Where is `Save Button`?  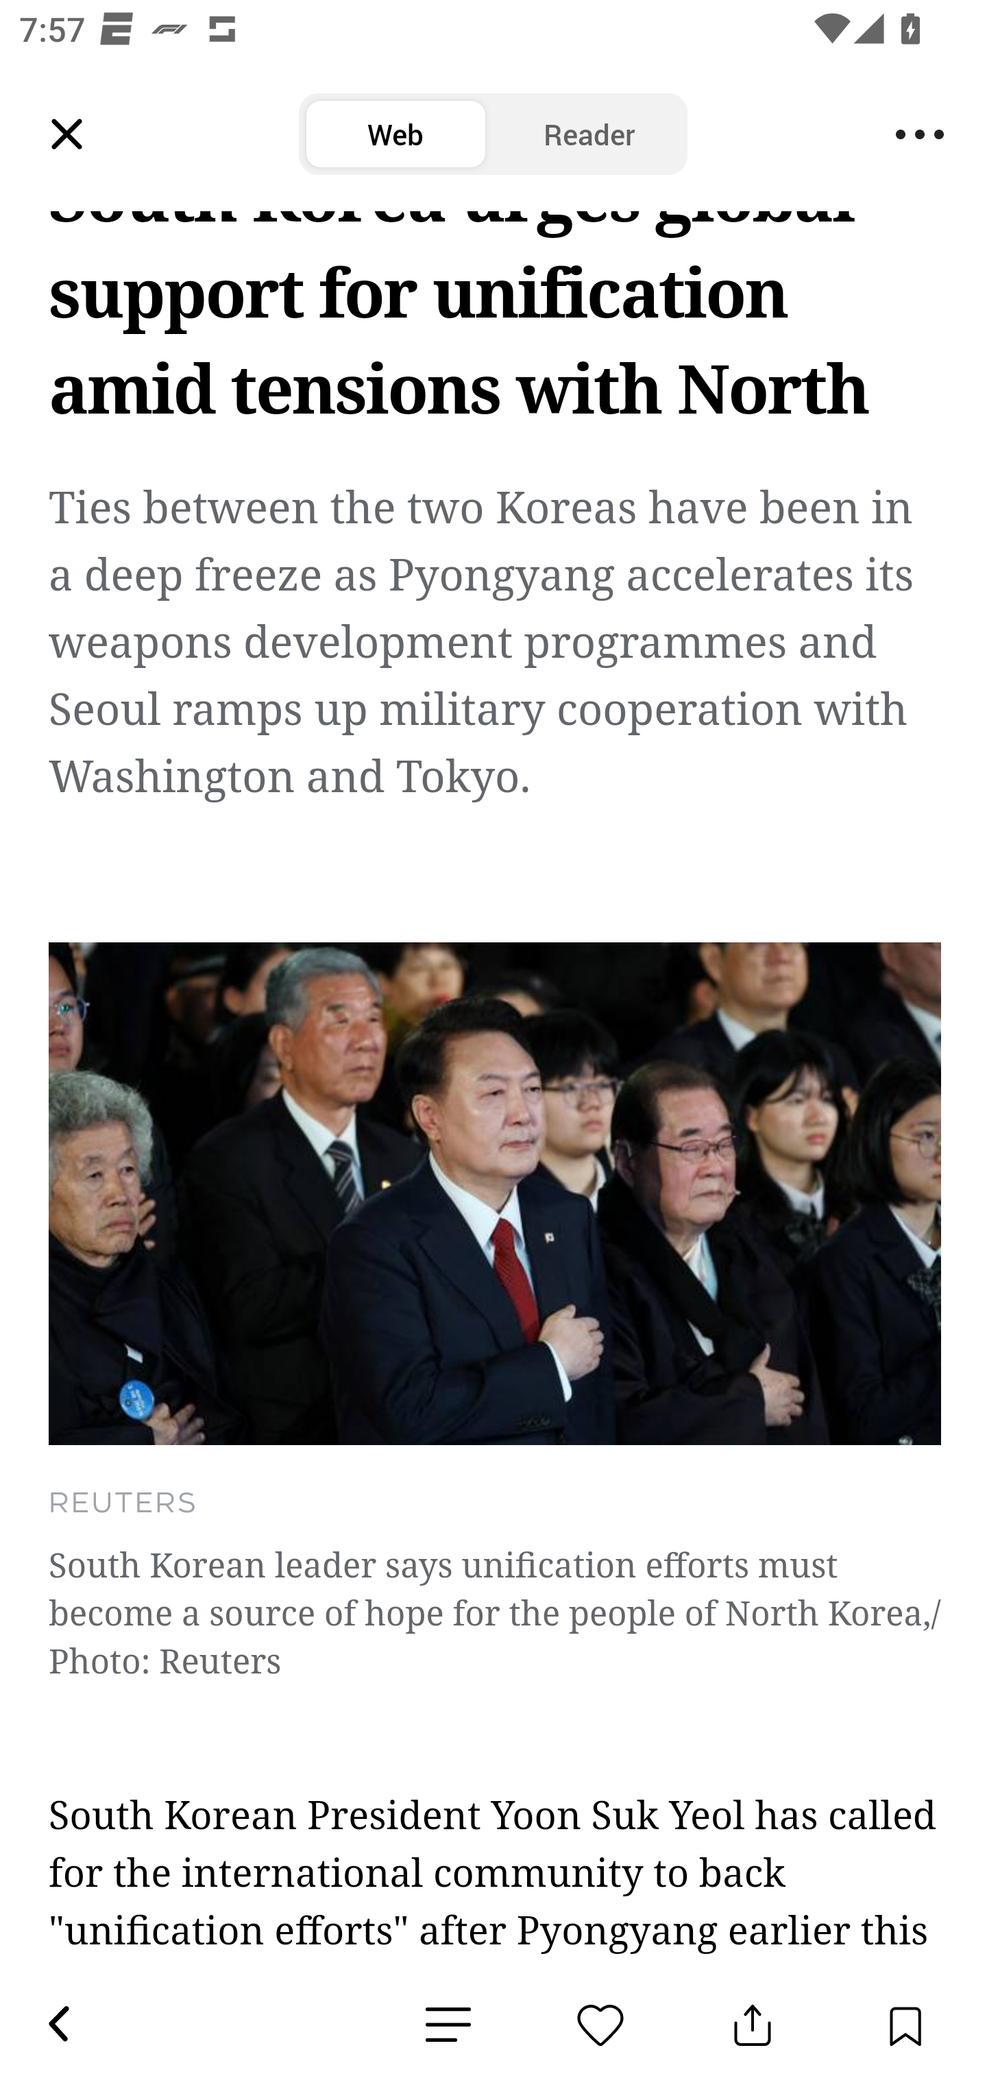 Save Button is located at coordinates (905, 2025).